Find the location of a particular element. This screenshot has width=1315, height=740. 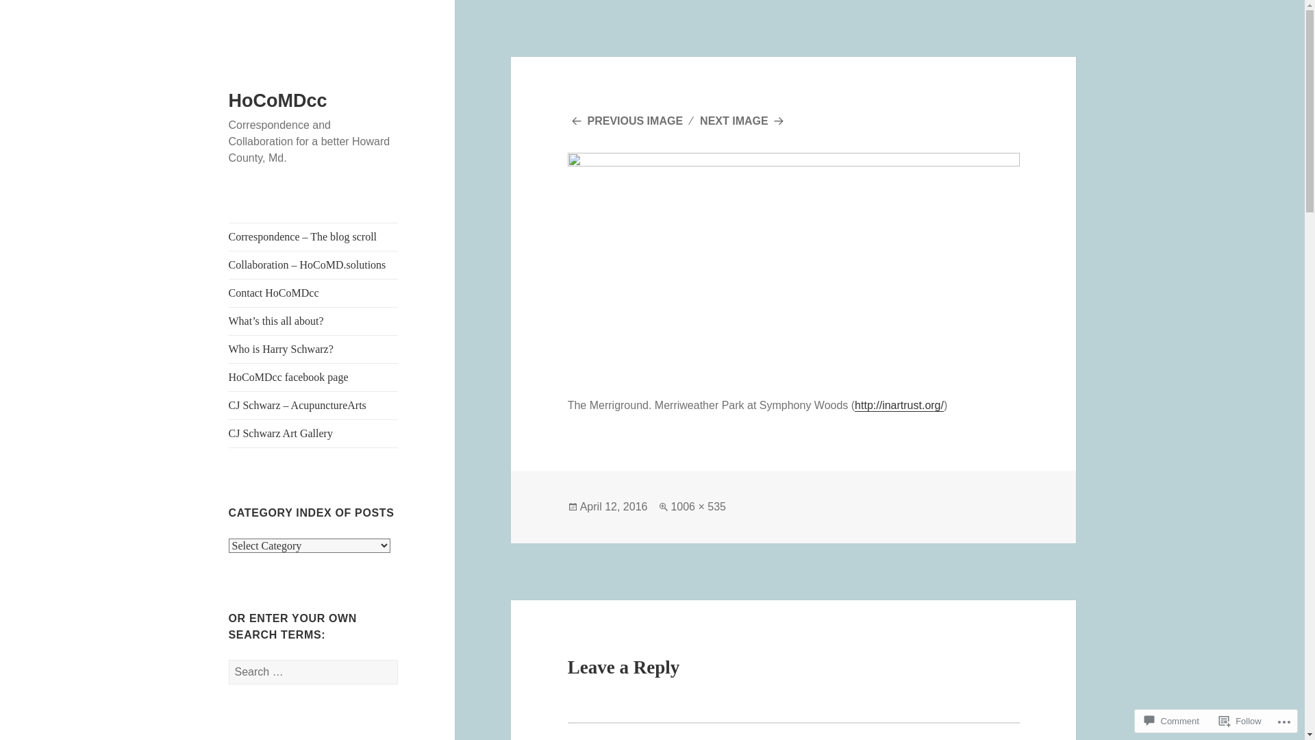

April 12, 2016 is located at coordinates (614, 507).